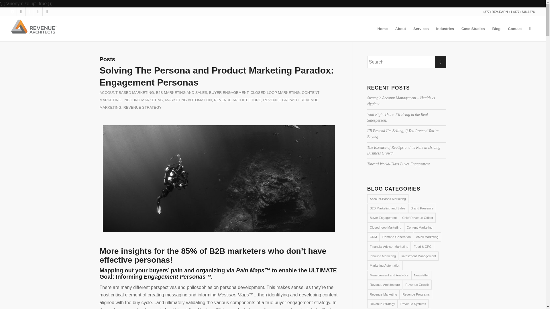 The image size is (550, 309). Describe the element at coordinates (12, 11) in the screenshot. I see `Twitter` at that location.